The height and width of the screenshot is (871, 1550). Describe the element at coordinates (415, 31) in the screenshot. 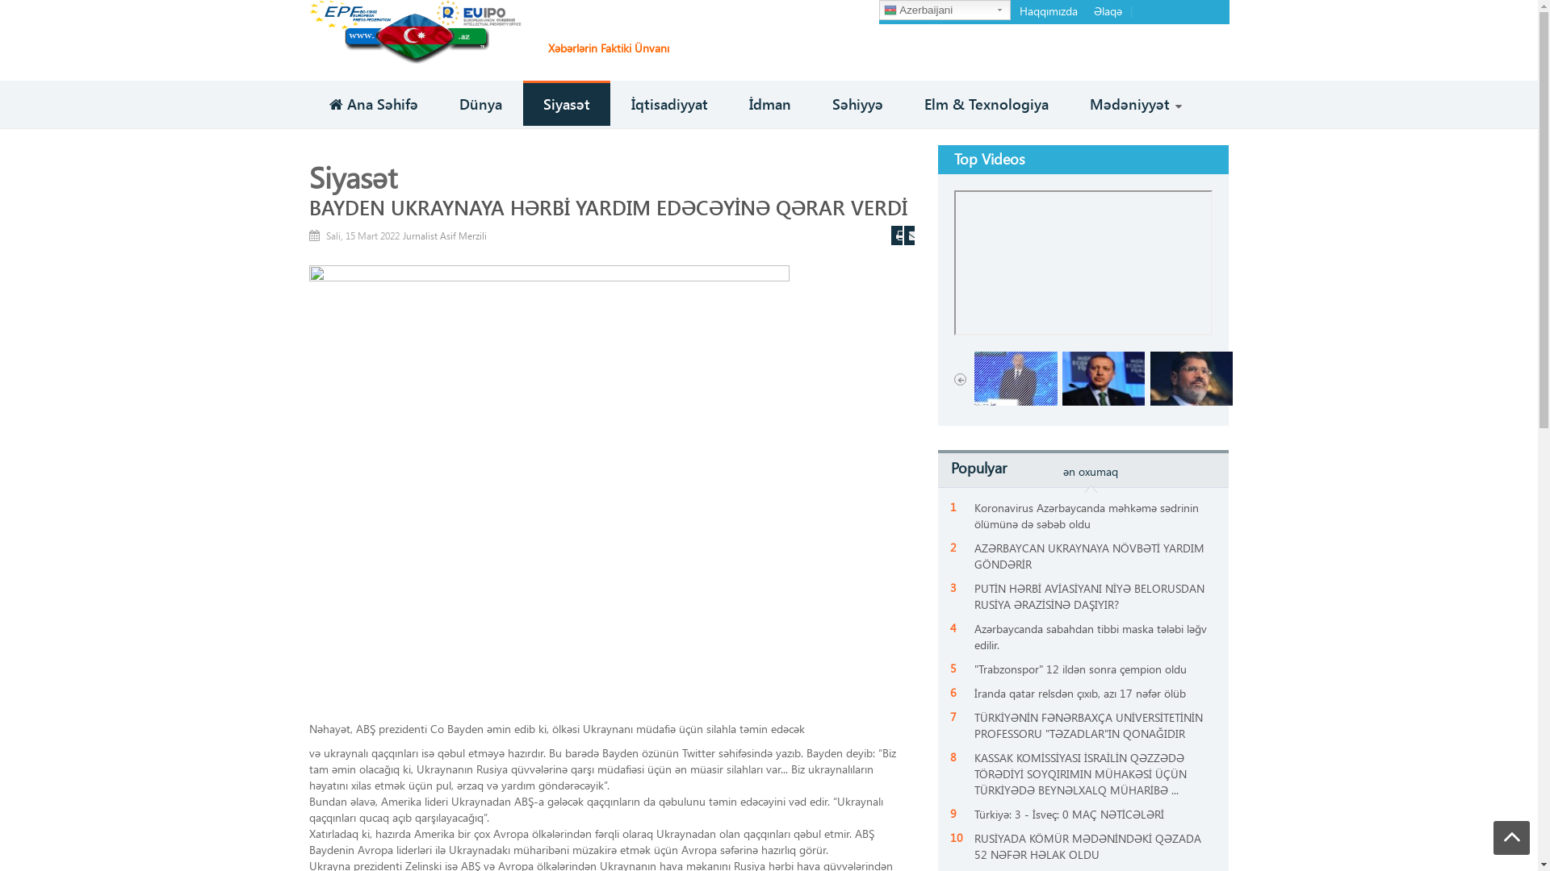

I see `TRTAJANS` at that location.